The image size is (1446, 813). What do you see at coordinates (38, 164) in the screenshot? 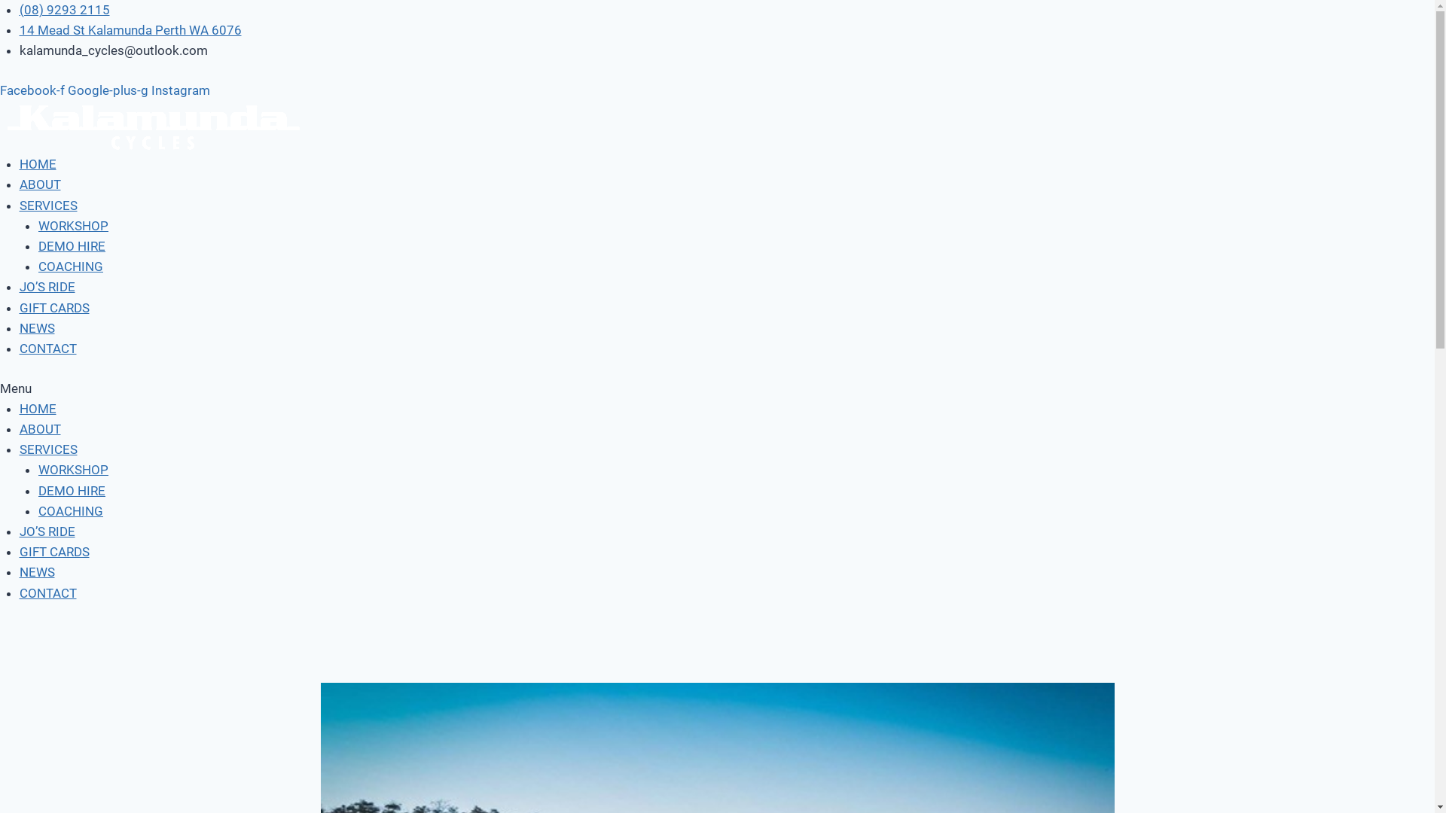
I see `HOME` at bounding box center [38, 164].